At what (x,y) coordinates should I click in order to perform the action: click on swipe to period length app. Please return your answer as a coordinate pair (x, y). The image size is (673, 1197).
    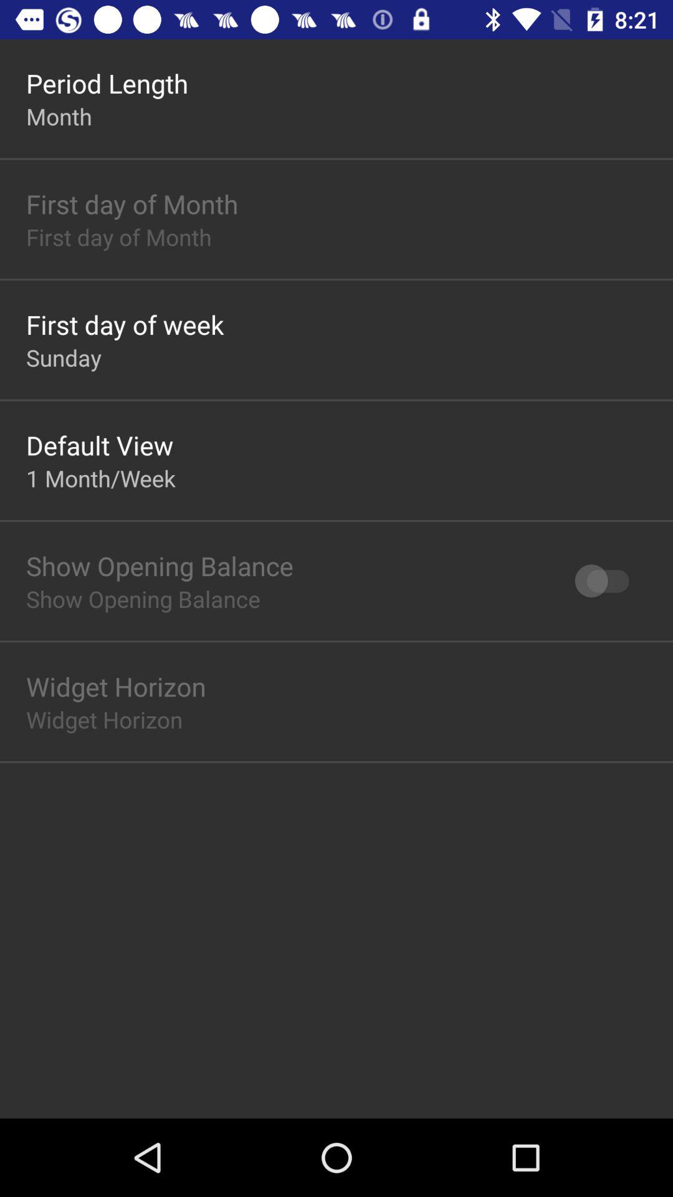
    Looking at the image, I should click on (107, 84).